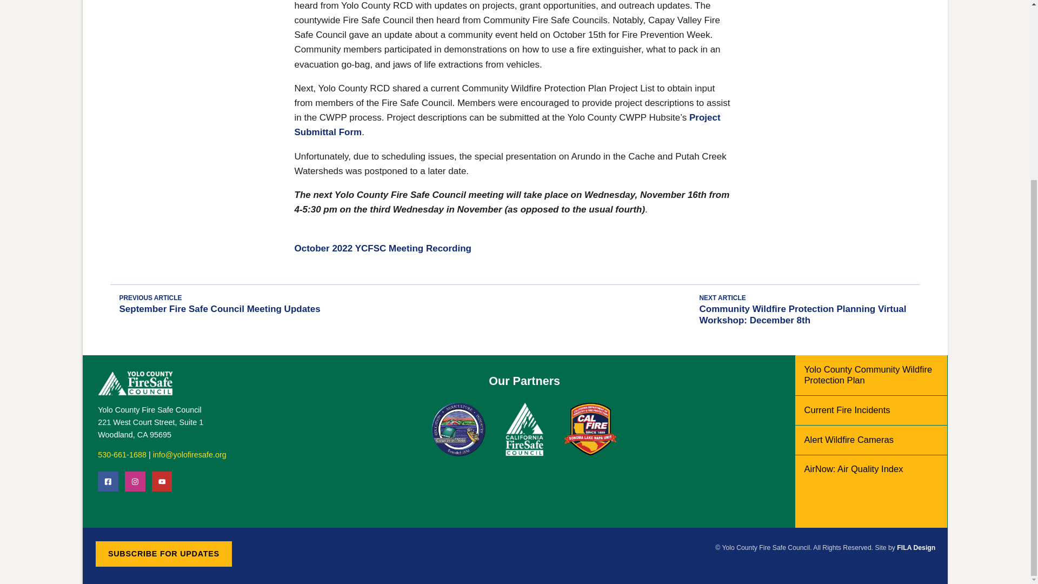  What do you see at coordinates (108, 481) in the screenshot?
I see `YCFSC Facebook` at bounding box center [108, 481].